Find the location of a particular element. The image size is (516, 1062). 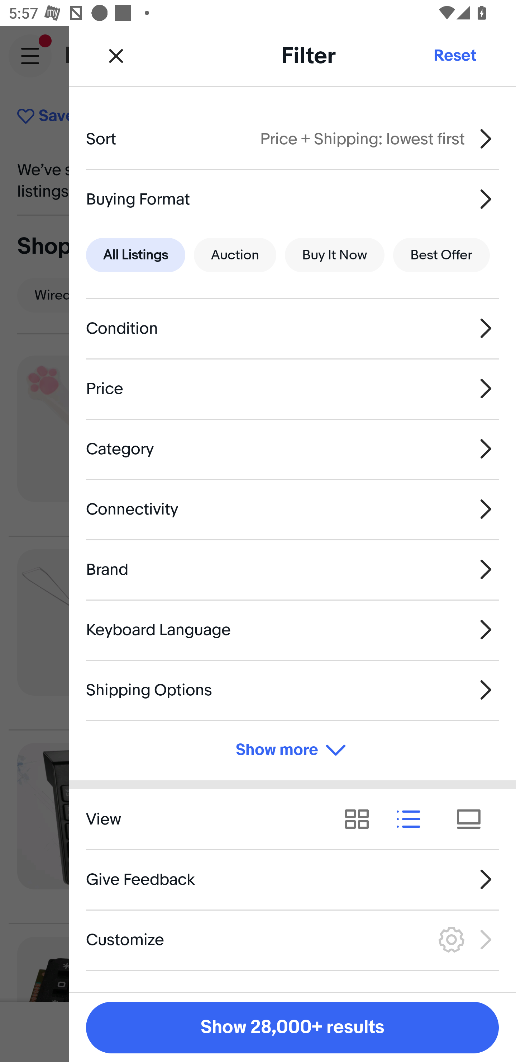

Buying Format is located at coordinates (292, 199).